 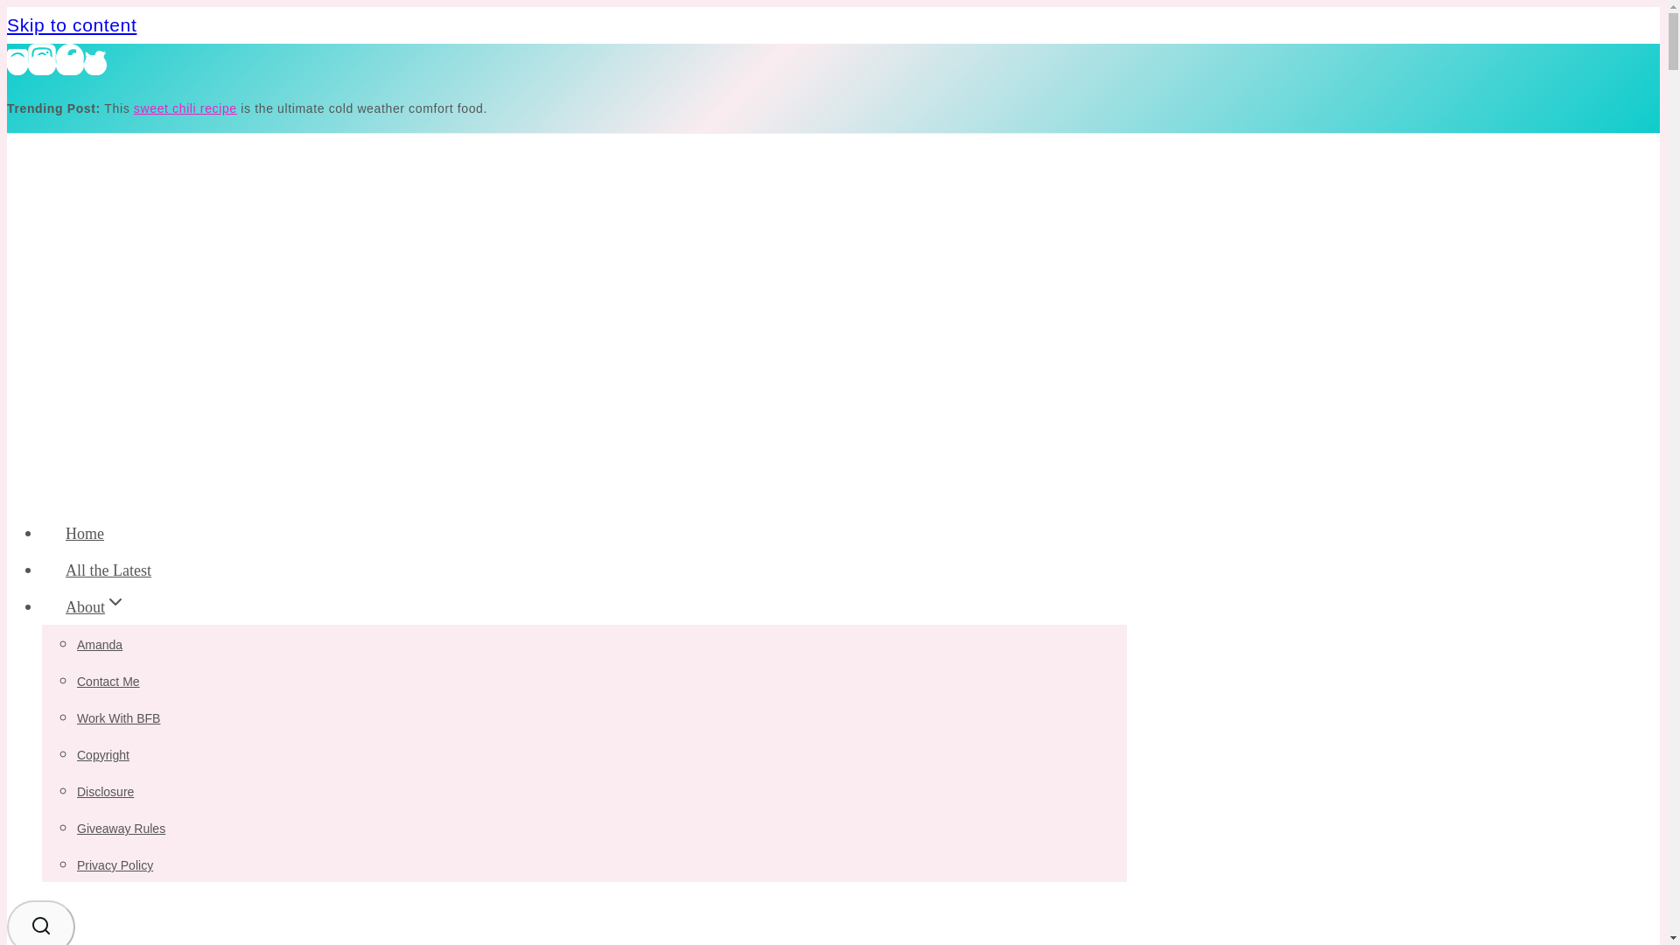 What do you see at coordinates (121, 828) in the screenshot?
I see `Giveaway Rules` at bounding box center [121, 828].